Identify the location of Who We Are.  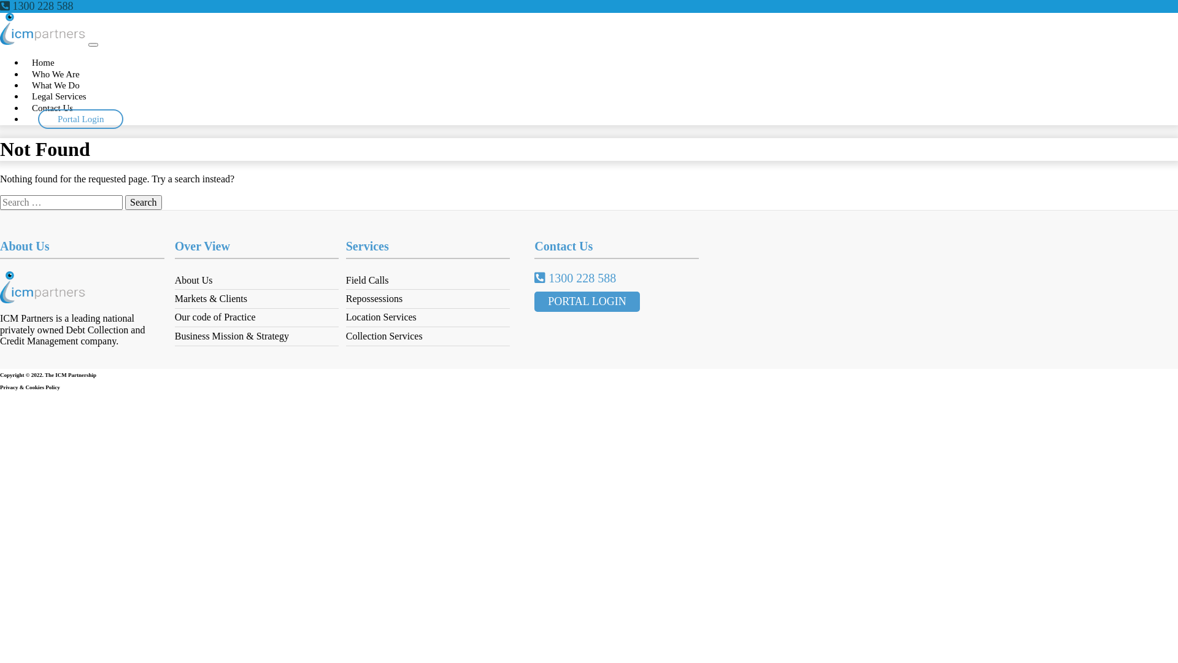
(56, 74).